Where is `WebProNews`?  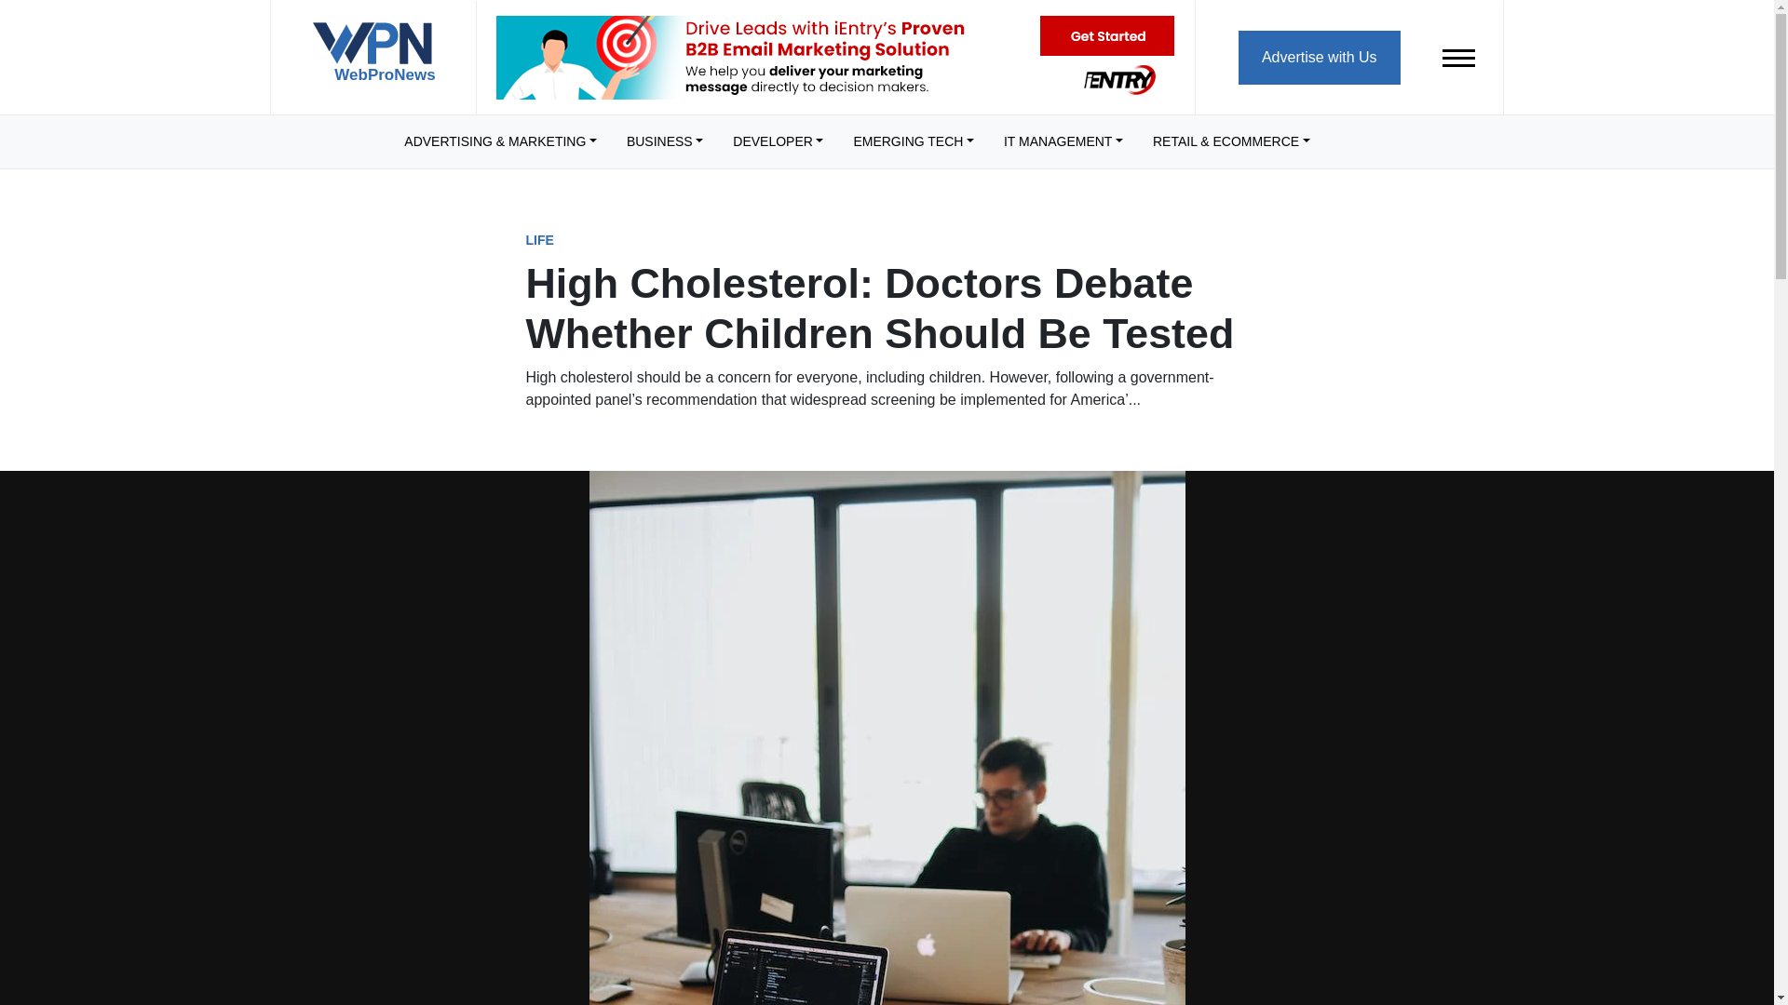 WebProNews is located at coordinates (372, 60).